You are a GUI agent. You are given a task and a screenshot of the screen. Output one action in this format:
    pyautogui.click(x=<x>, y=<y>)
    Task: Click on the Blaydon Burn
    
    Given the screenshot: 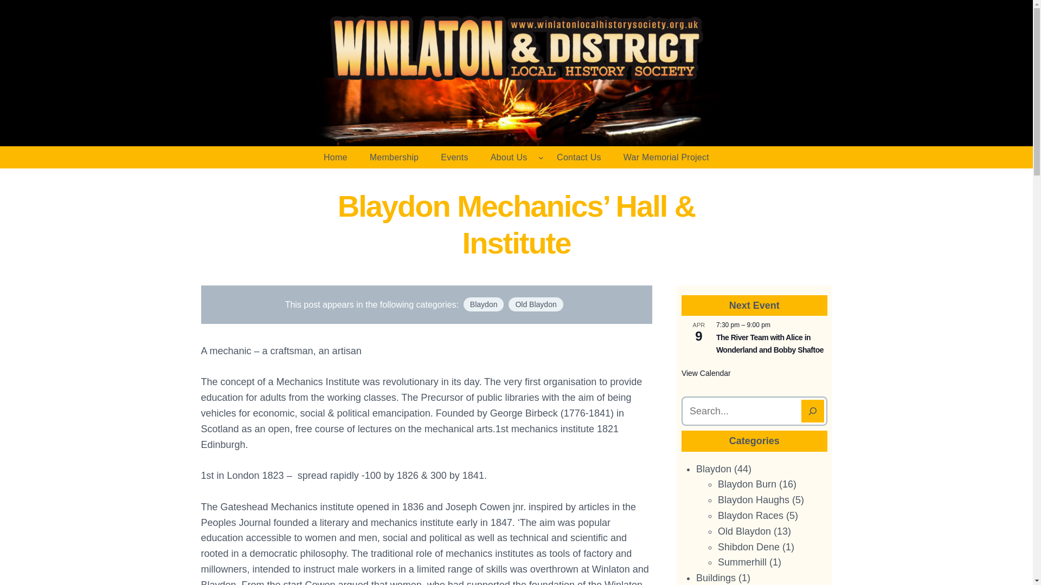 What is the action you would take?
    pyautogui.click(x=747, y=484)
    